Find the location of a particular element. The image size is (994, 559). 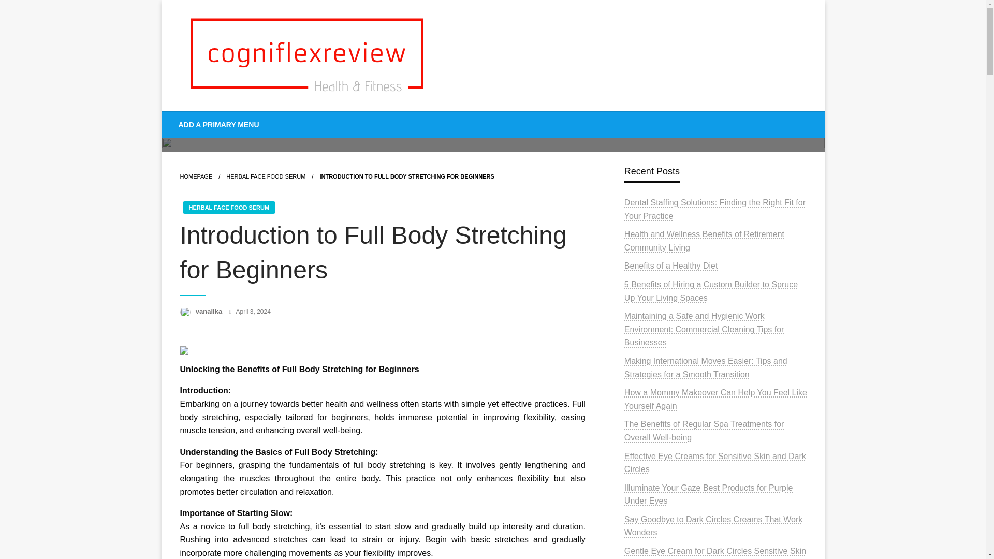

HOMEPAGE is located at coordinates (196, 176).